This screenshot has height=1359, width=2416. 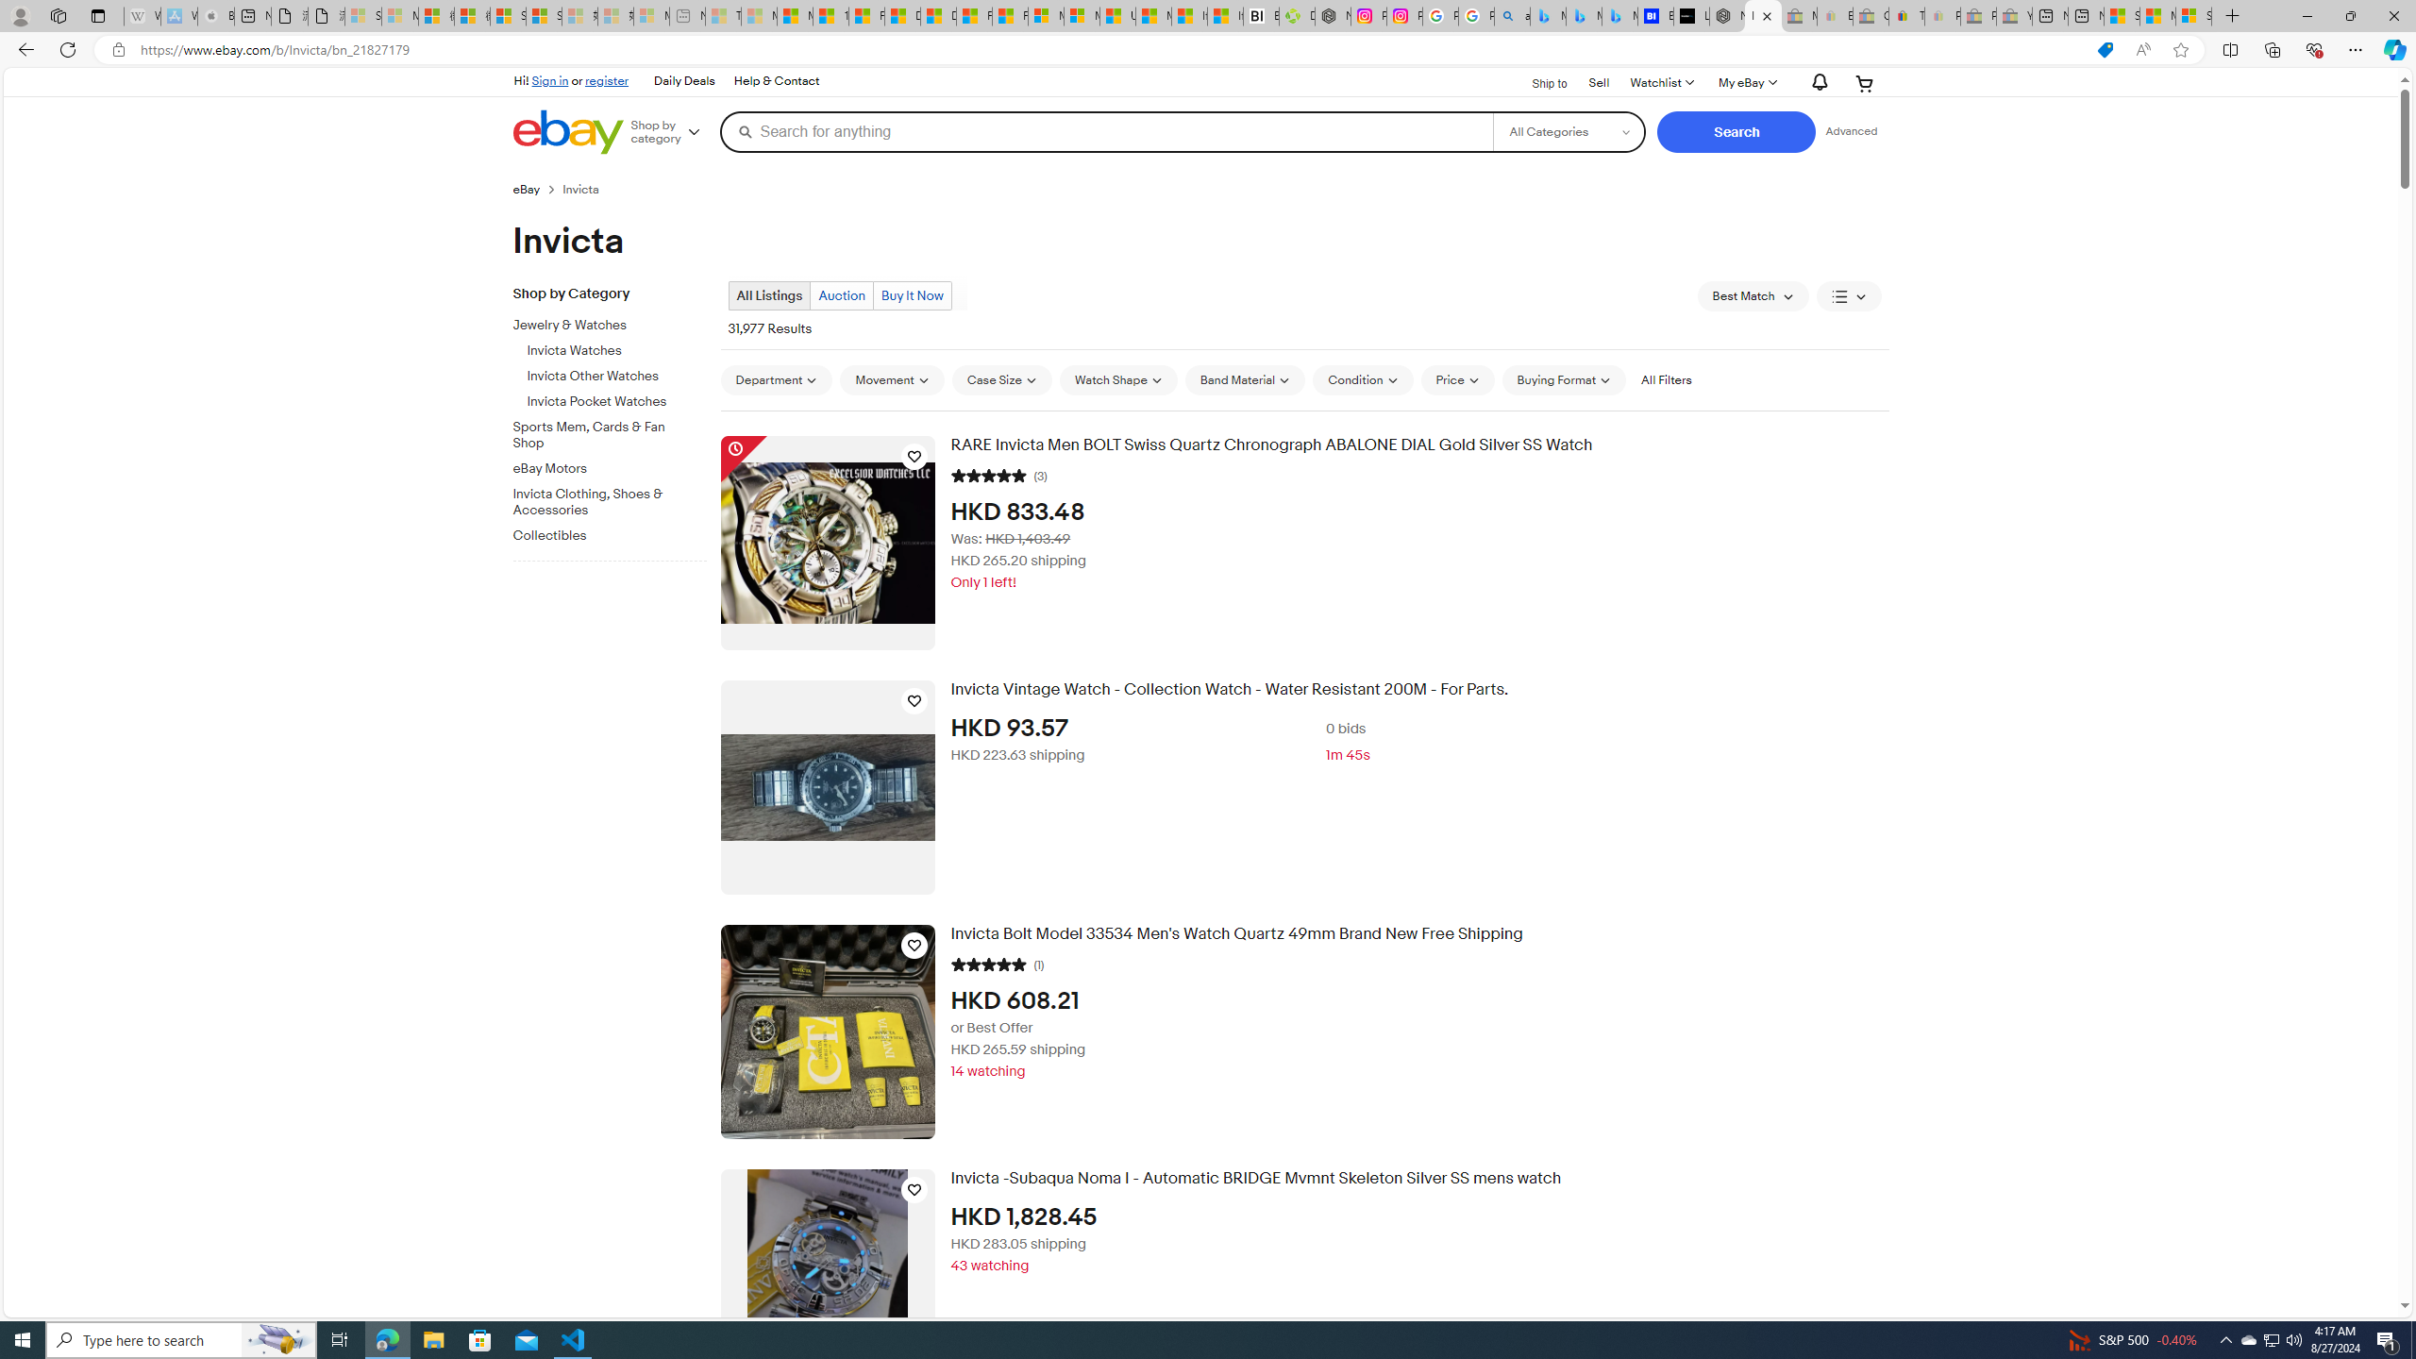 What do you see at coordinates (1563, 380) in the screenshot?
I see `Buying Format` at bounding box center [1563, 380].